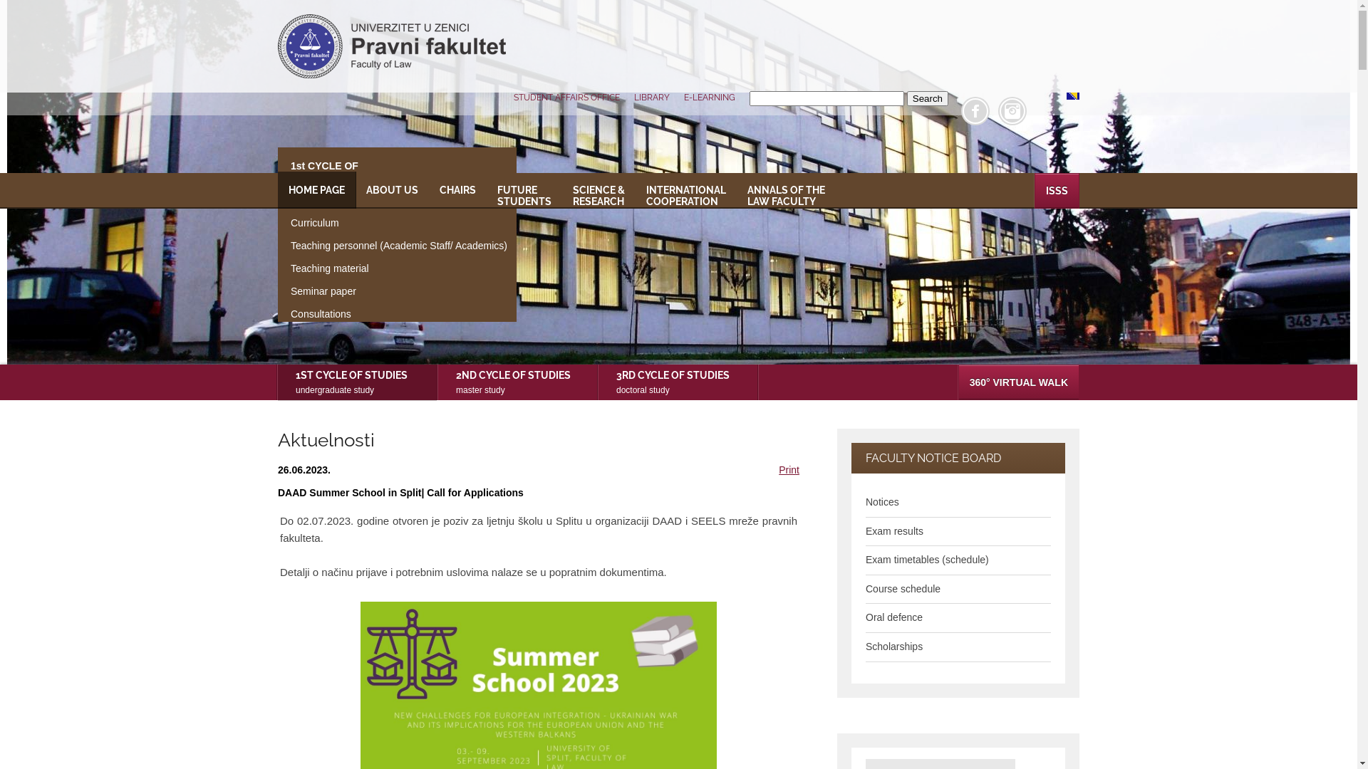  What do you see at coordinates (882, 502) in the screenshot?
I see `Notices` at bounding box center [882, 502].